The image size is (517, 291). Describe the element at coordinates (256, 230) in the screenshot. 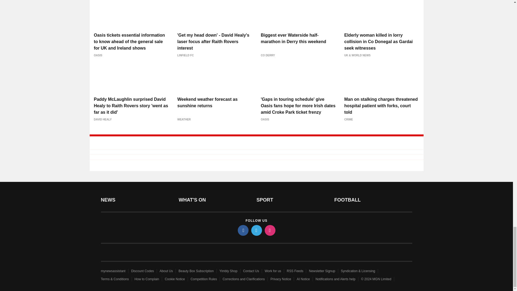

I see `twitter` at that location.